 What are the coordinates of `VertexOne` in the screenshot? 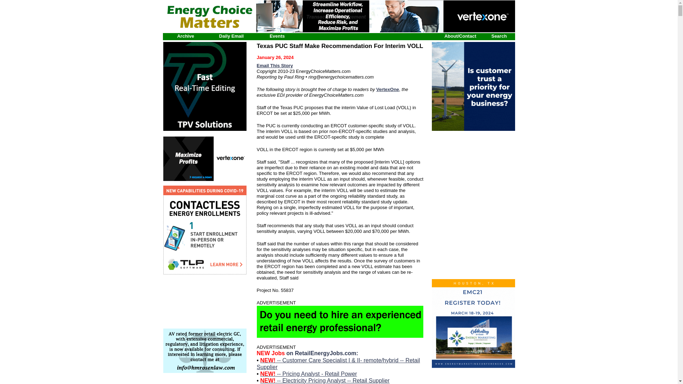 It's located at (387, 90).